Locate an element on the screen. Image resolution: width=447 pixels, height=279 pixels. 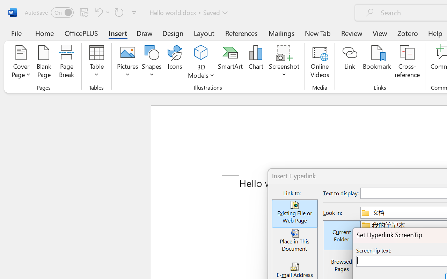
Home is located at coordinates (45, 33).